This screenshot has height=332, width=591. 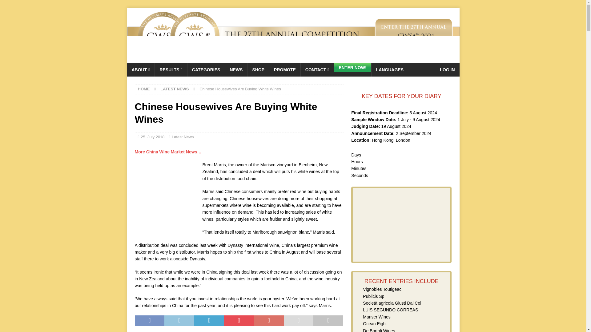 I want to click on CONTACT, so click(x=317, y=70).